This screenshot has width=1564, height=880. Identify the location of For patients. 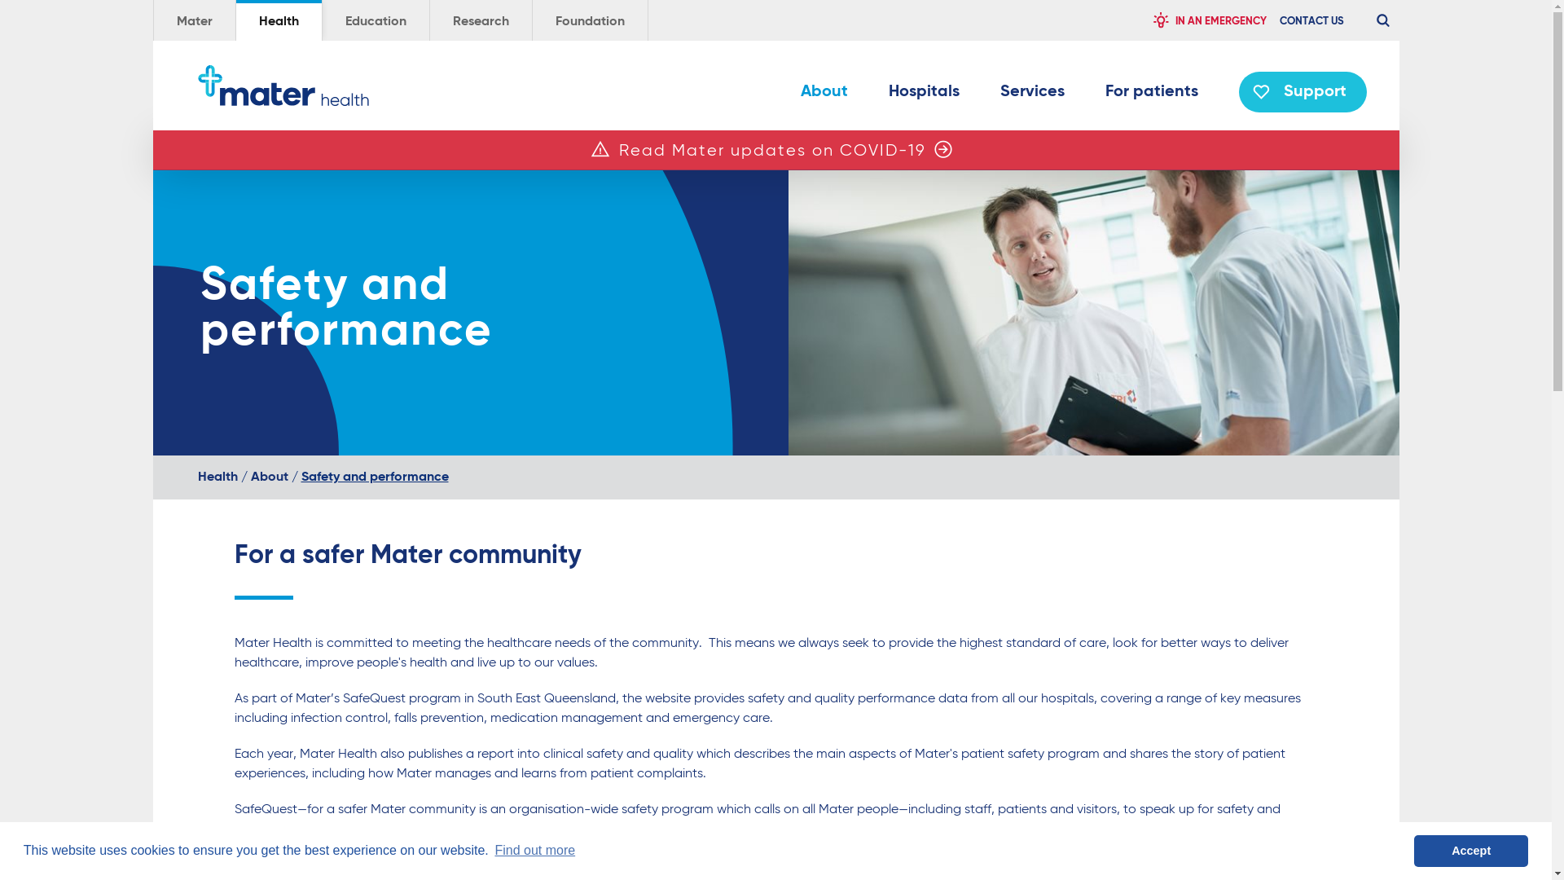
(1151, 96).